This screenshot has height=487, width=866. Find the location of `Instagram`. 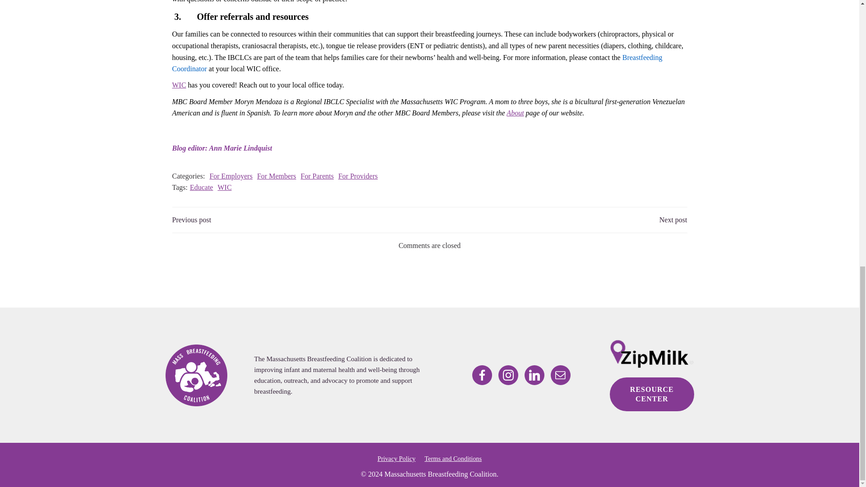

Instagram is located at coordinates (508, 375).